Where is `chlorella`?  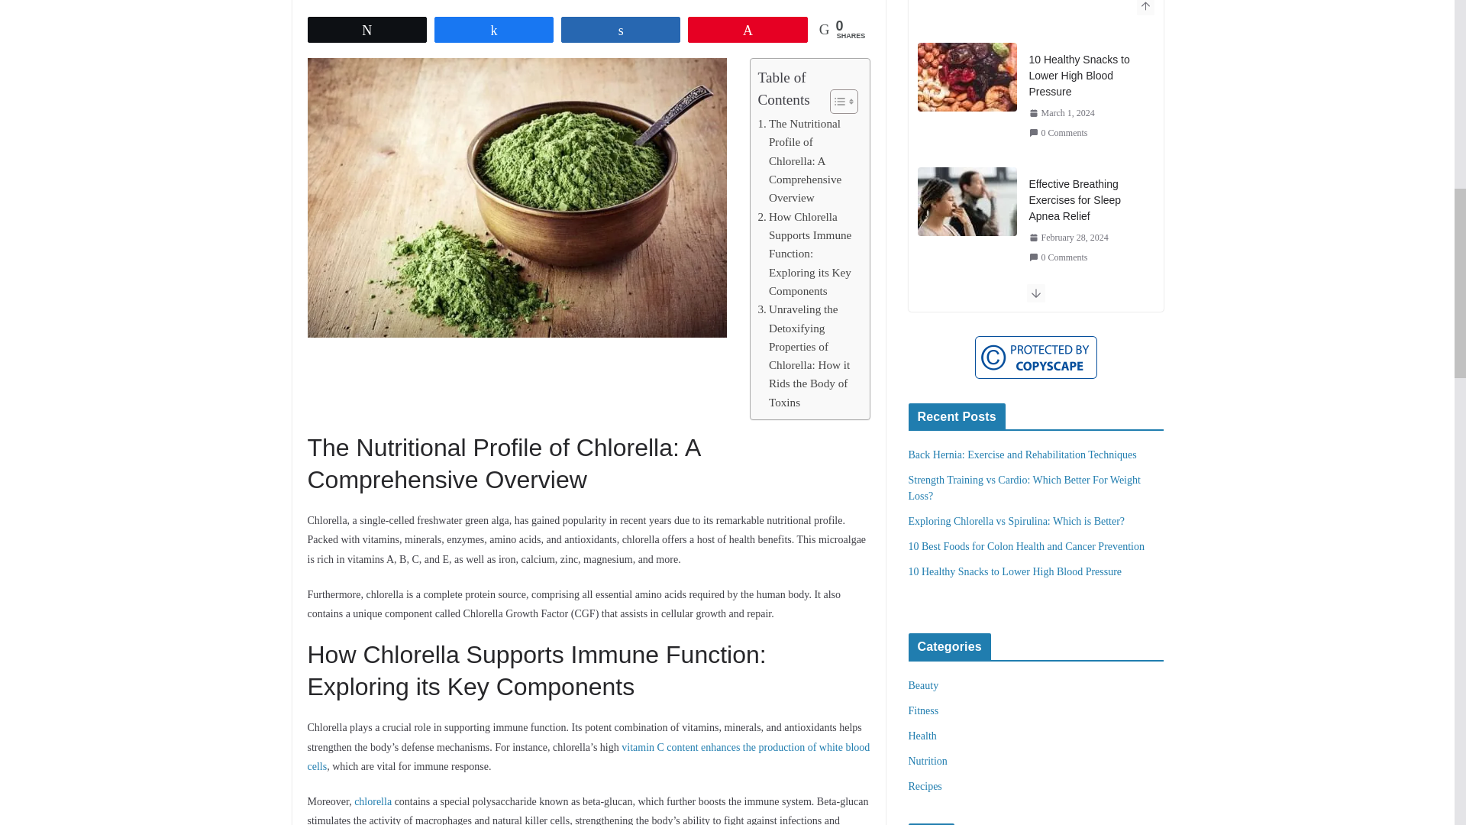
chlorella is located at coordinates (678, 1).